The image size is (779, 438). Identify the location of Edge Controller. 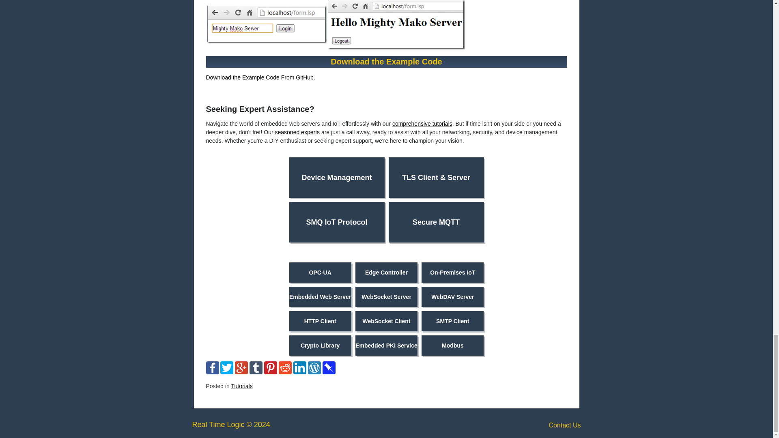
(386, 272).